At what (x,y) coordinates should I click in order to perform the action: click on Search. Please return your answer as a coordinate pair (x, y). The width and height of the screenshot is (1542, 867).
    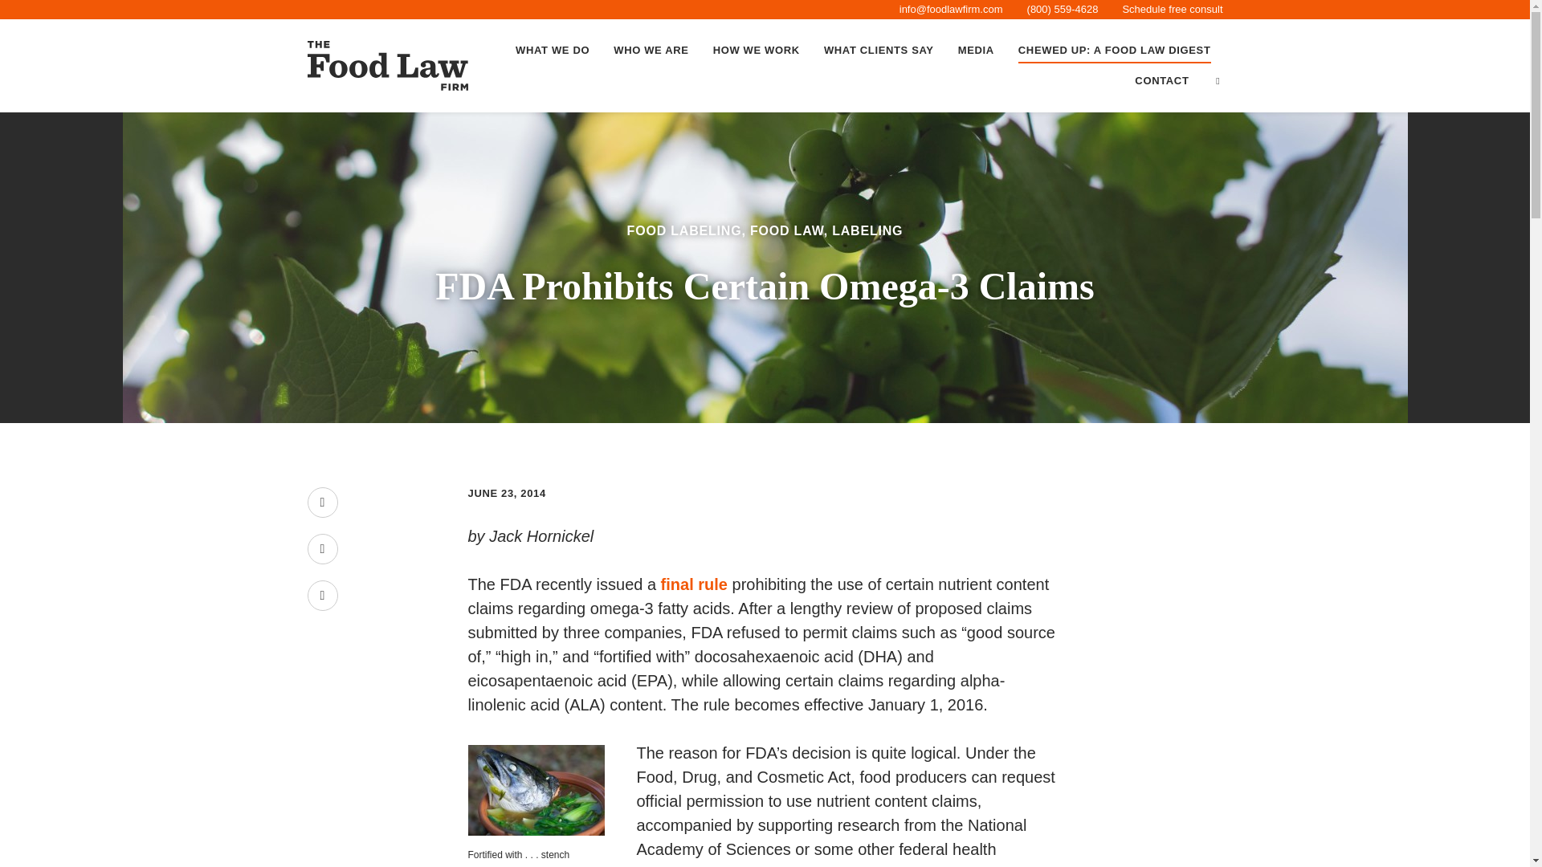
    Looking at the image, I should click on (1218, 80).